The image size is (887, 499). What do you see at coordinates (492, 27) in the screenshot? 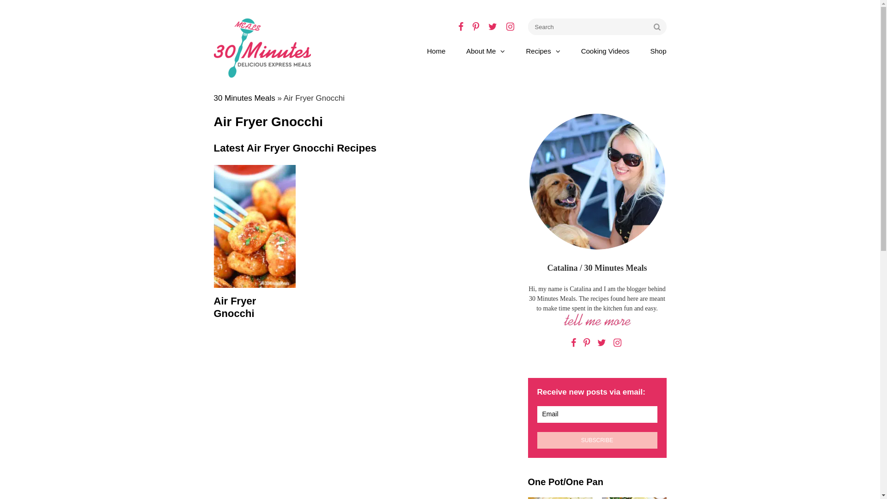
I see `Twitter` at bounding box center [492, 27].